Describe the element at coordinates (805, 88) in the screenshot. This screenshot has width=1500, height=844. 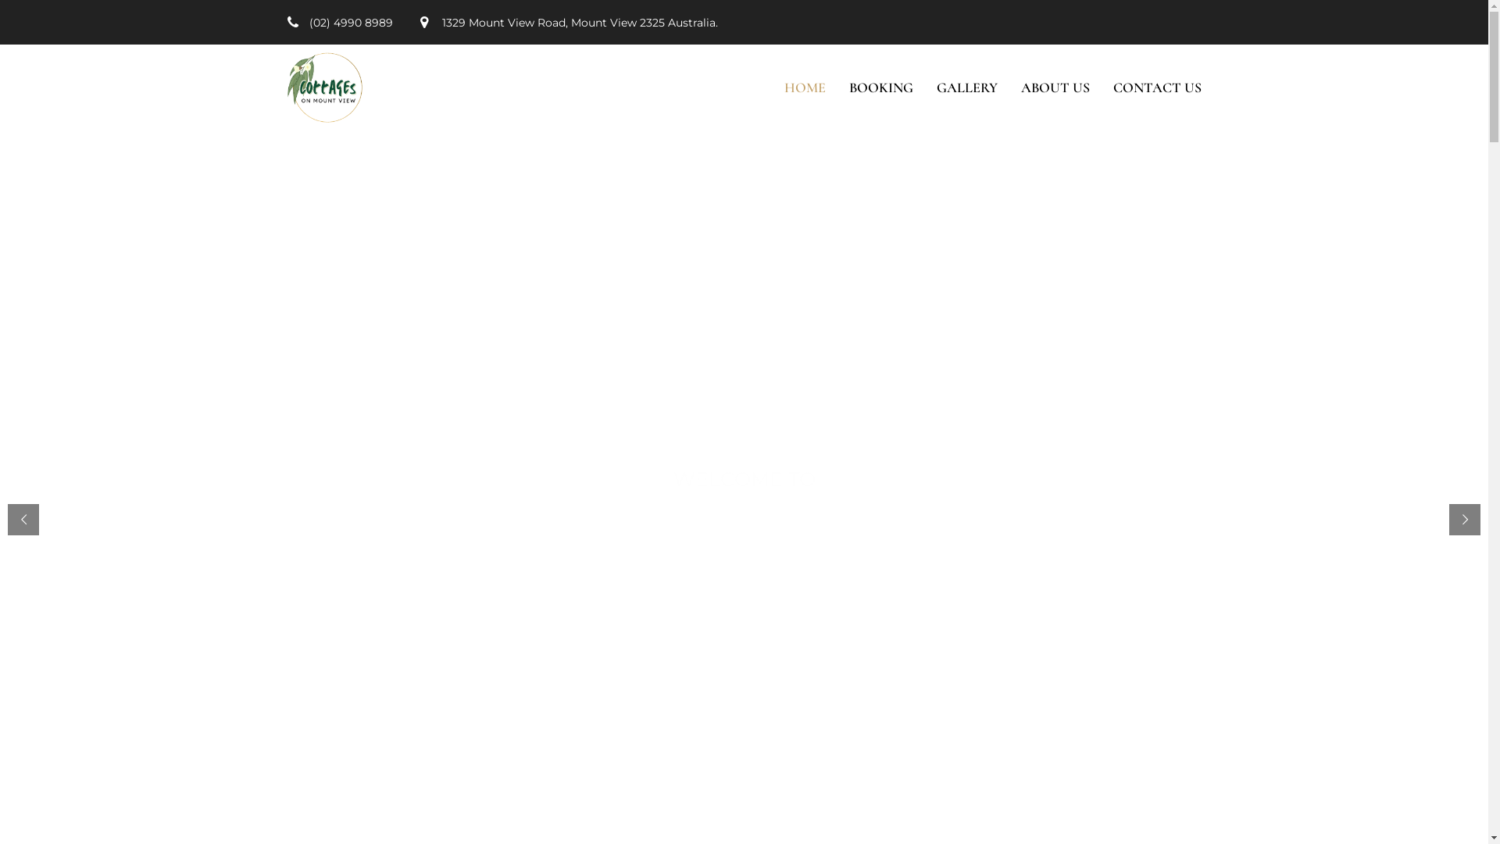
I see `HOME` at that location.